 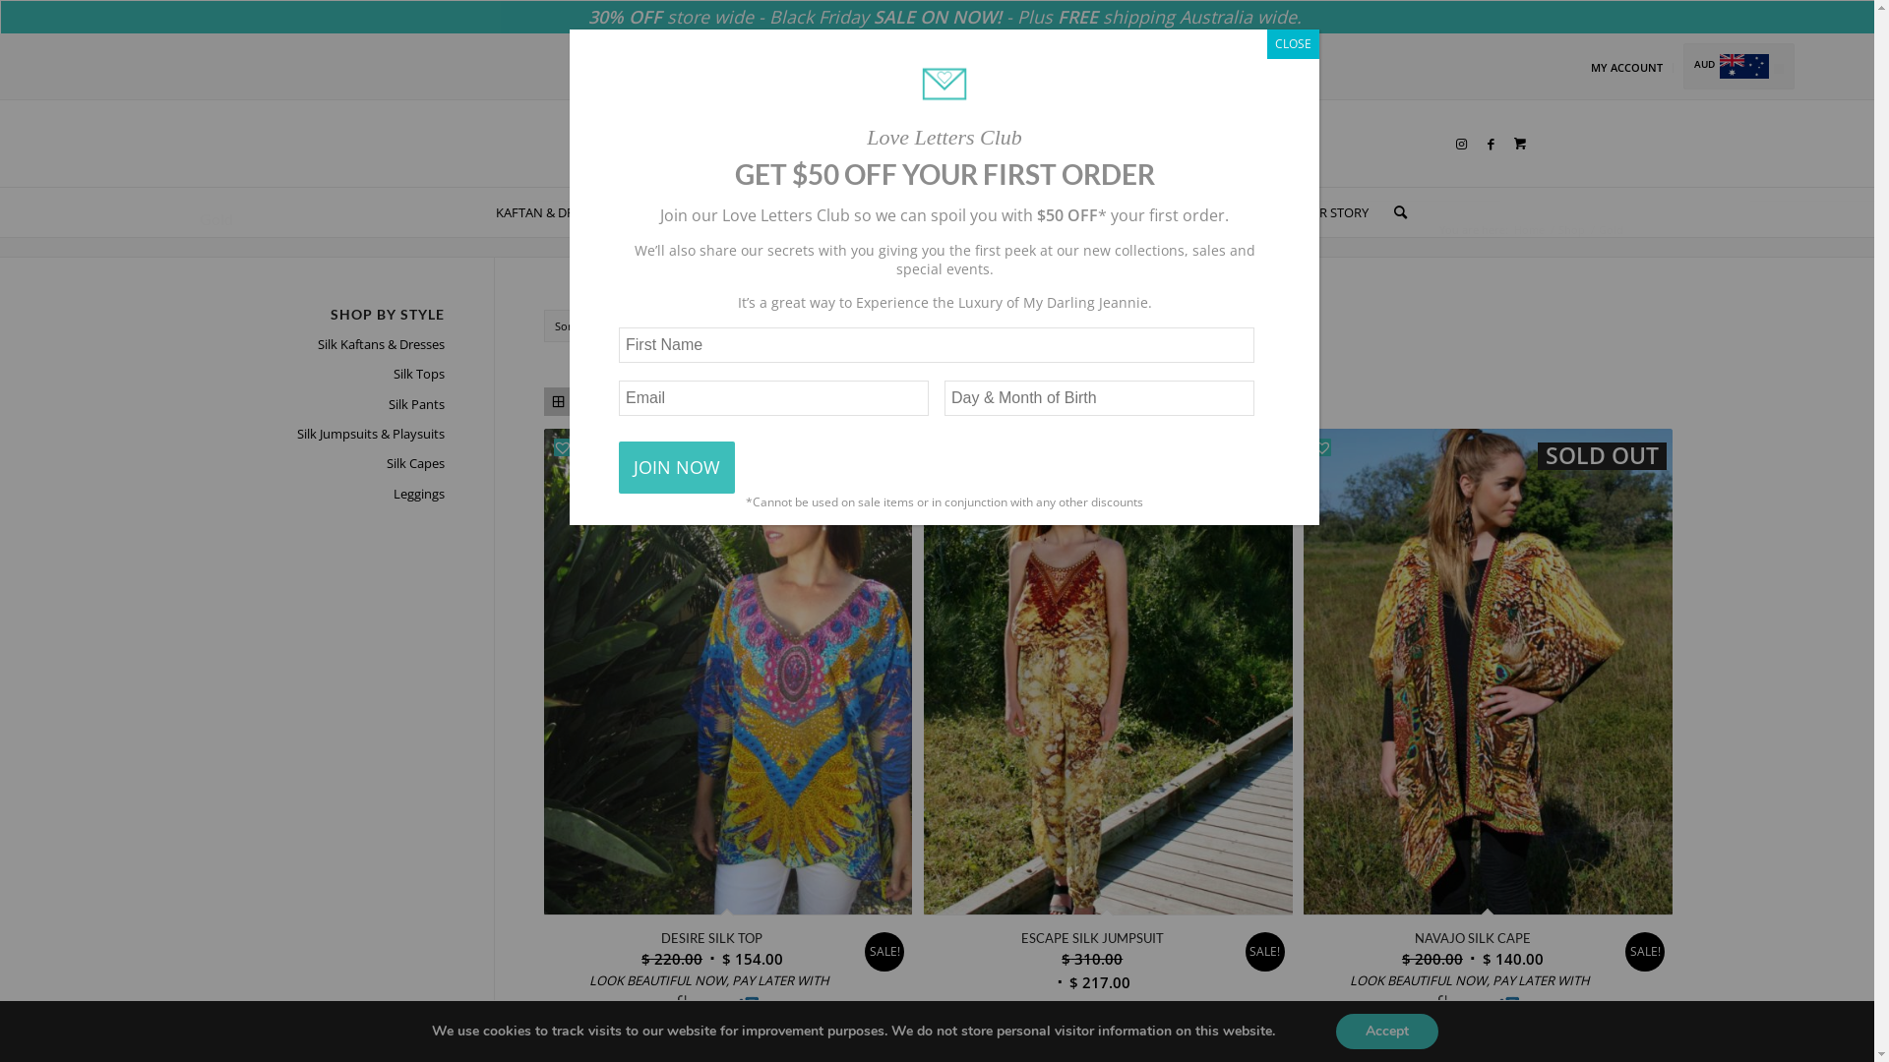 What do you see at coordinates (936, 212) in the screenshot?
I see `CAPES` at bounding box center [936, 212].